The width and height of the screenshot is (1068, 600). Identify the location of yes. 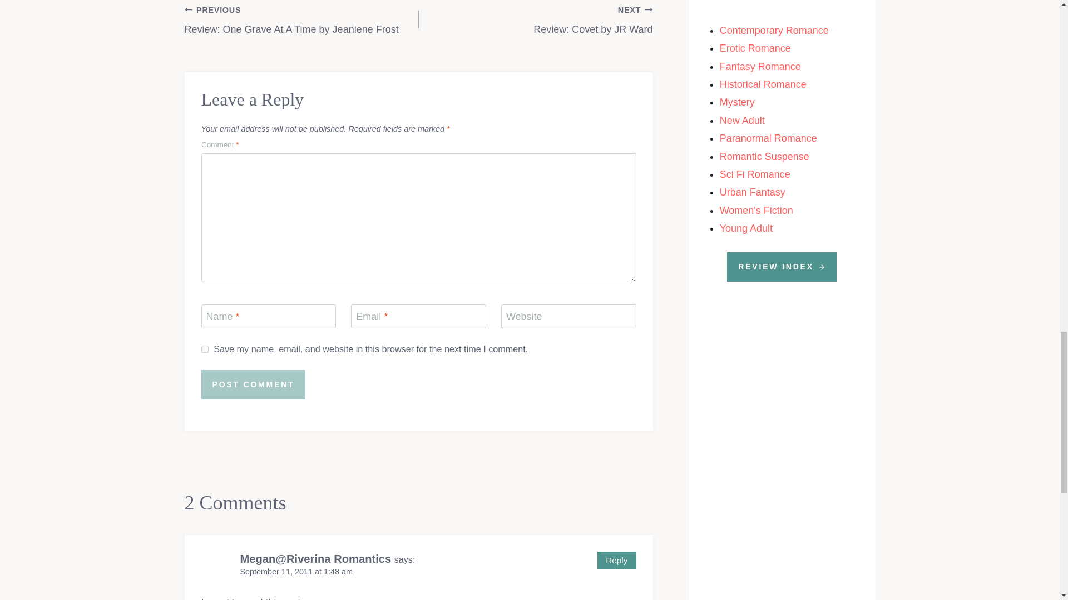
(205, 349).